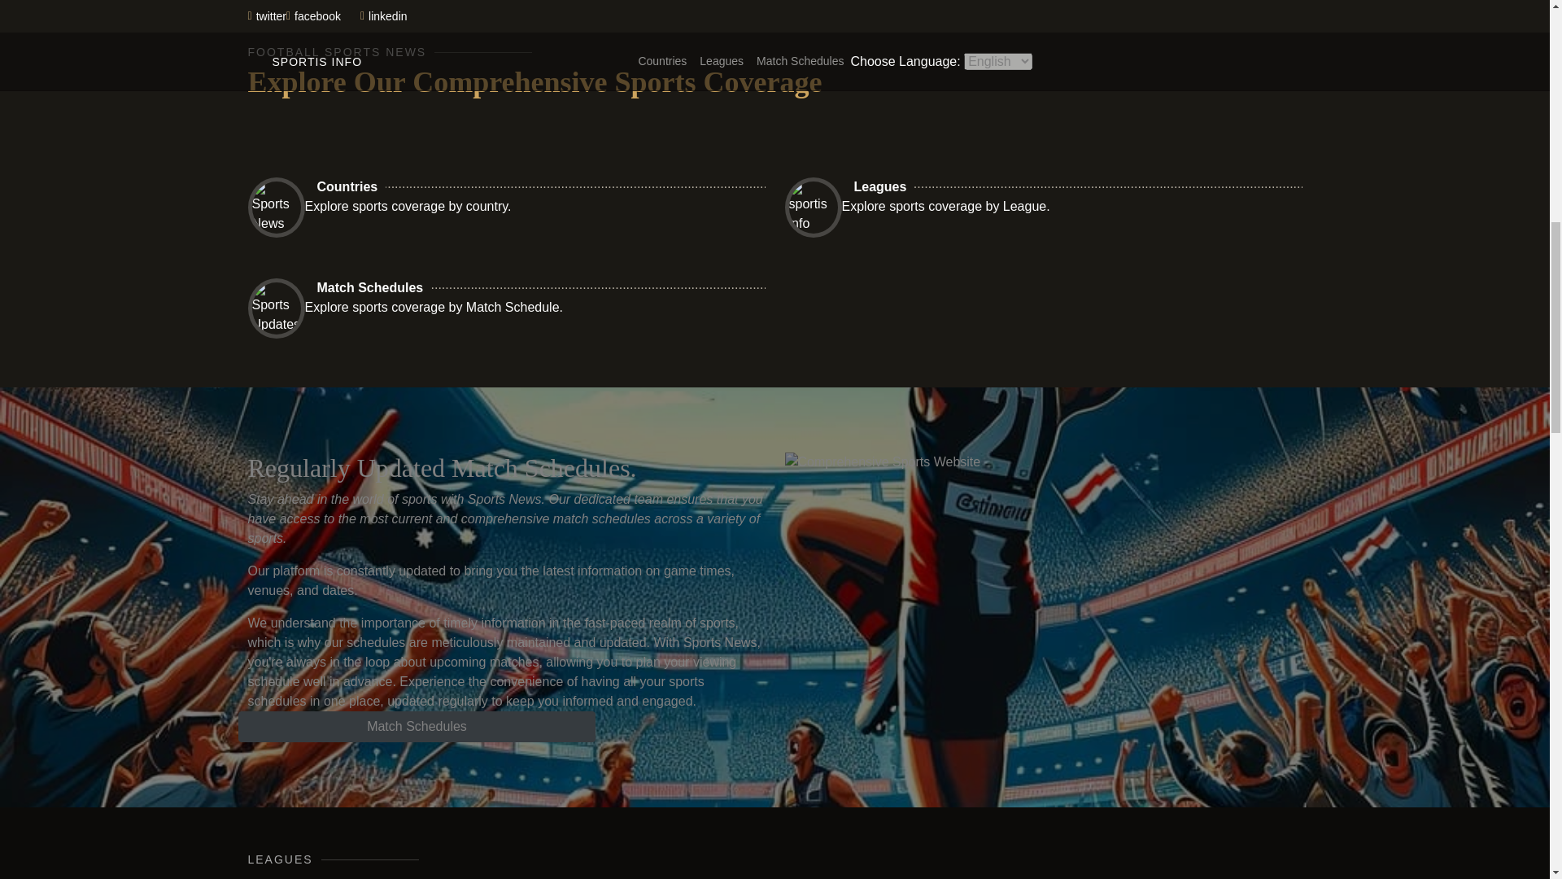  What do you see at coordinates (275, 207) in the screenshot?
I see `Sports News` at bounding box center [275, 207].